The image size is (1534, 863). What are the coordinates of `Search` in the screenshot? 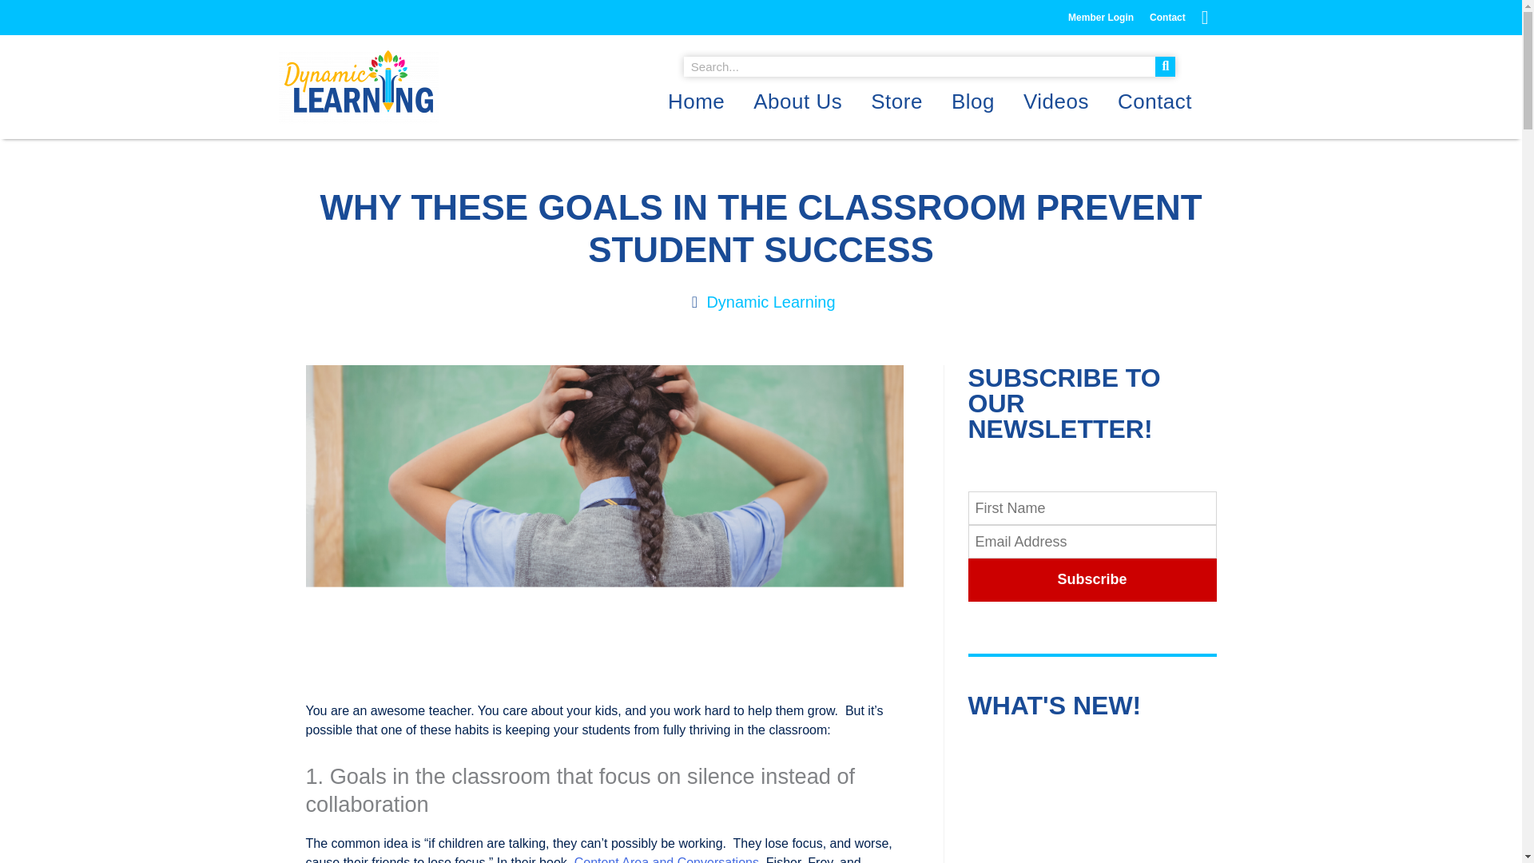 It's located at (1165, 67).